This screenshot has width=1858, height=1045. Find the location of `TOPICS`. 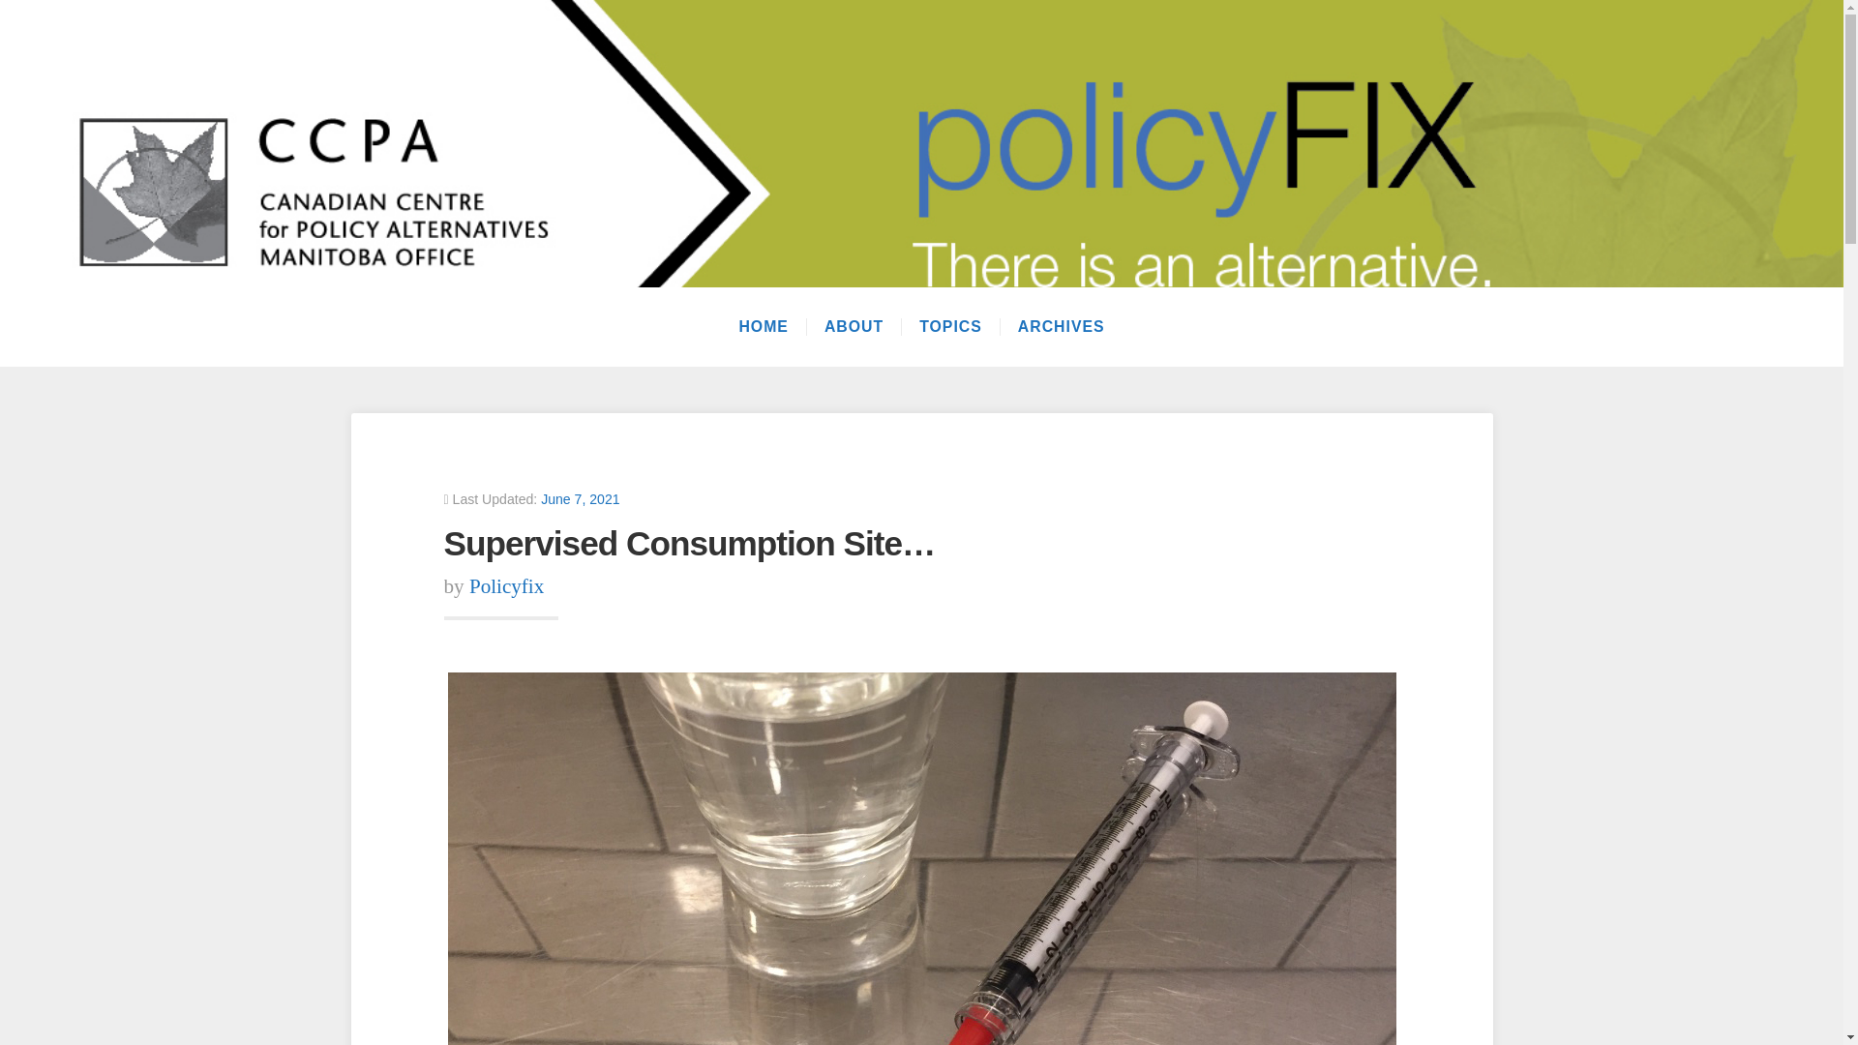

TOPICS is located at coordinates (950, 327).